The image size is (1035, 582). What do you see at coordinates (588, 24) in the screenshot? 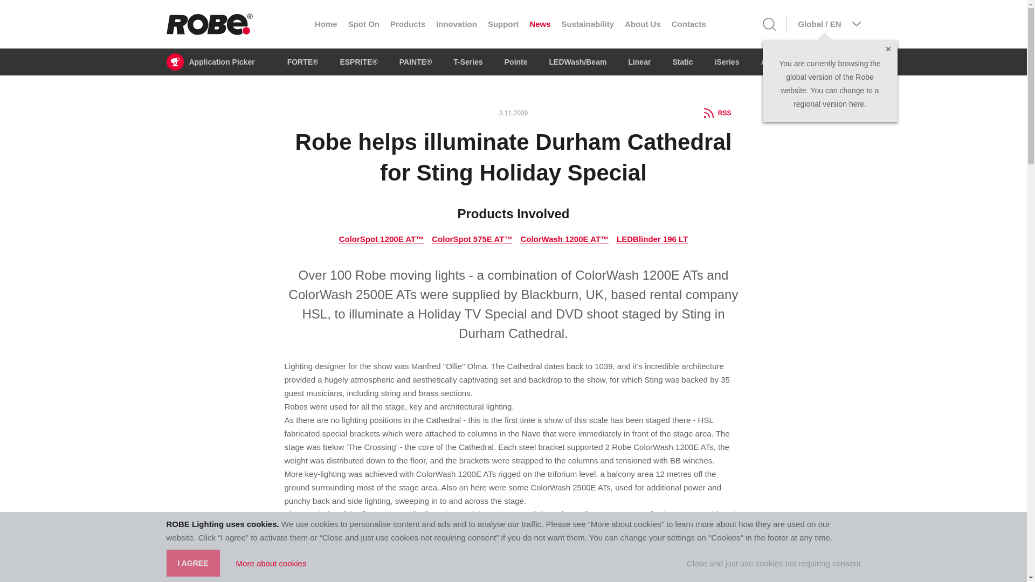
I see `Sustainability` at bounding box center [588, 24].